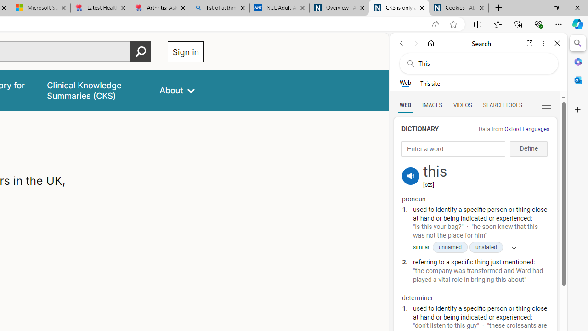 Image resolution: width=588 pixels, height=331 pixels. What do you see at coordinates (578, 43) in the screenshot?
I see `Search` at bounding box center [578, 43].